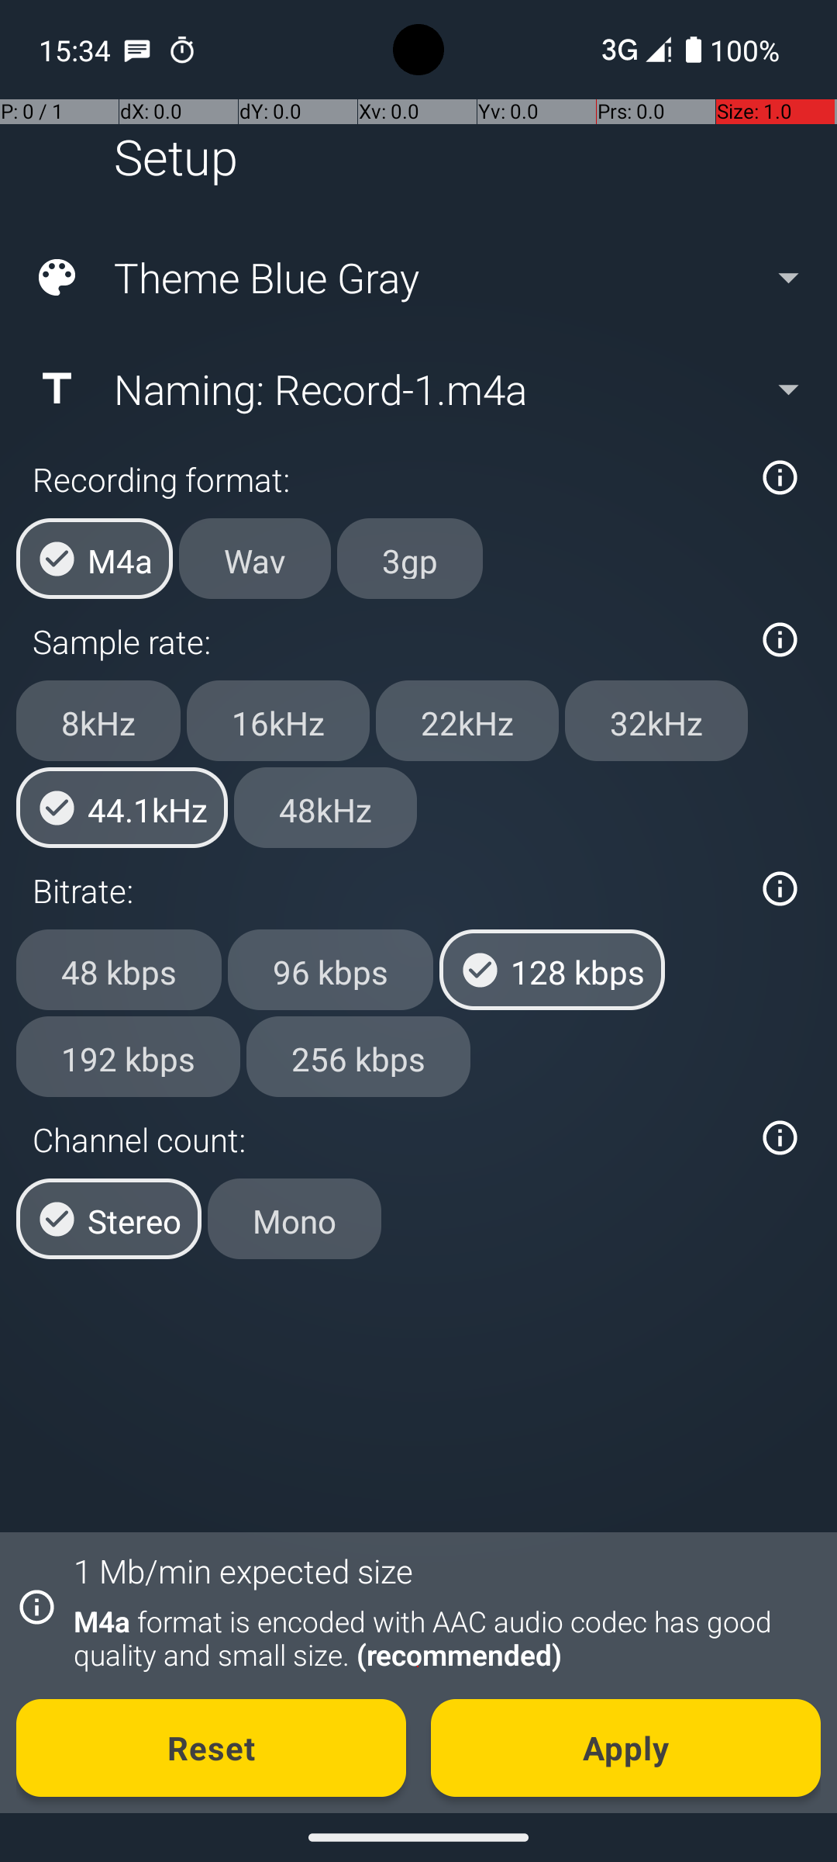 Image resolution: width=837 pixels, height=1862 pixels. What do you see at coordinates (137, 50) in the screenshot?
I see `SMS Messenger notification: Matteo Ibrahim` at bounding box center [137, 50].